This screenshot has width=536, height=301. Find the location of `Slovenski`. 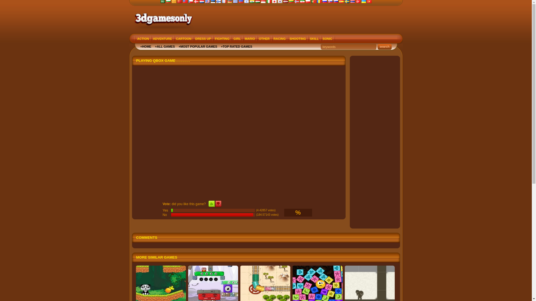

Slovenski is located at coordinates (336, 2).